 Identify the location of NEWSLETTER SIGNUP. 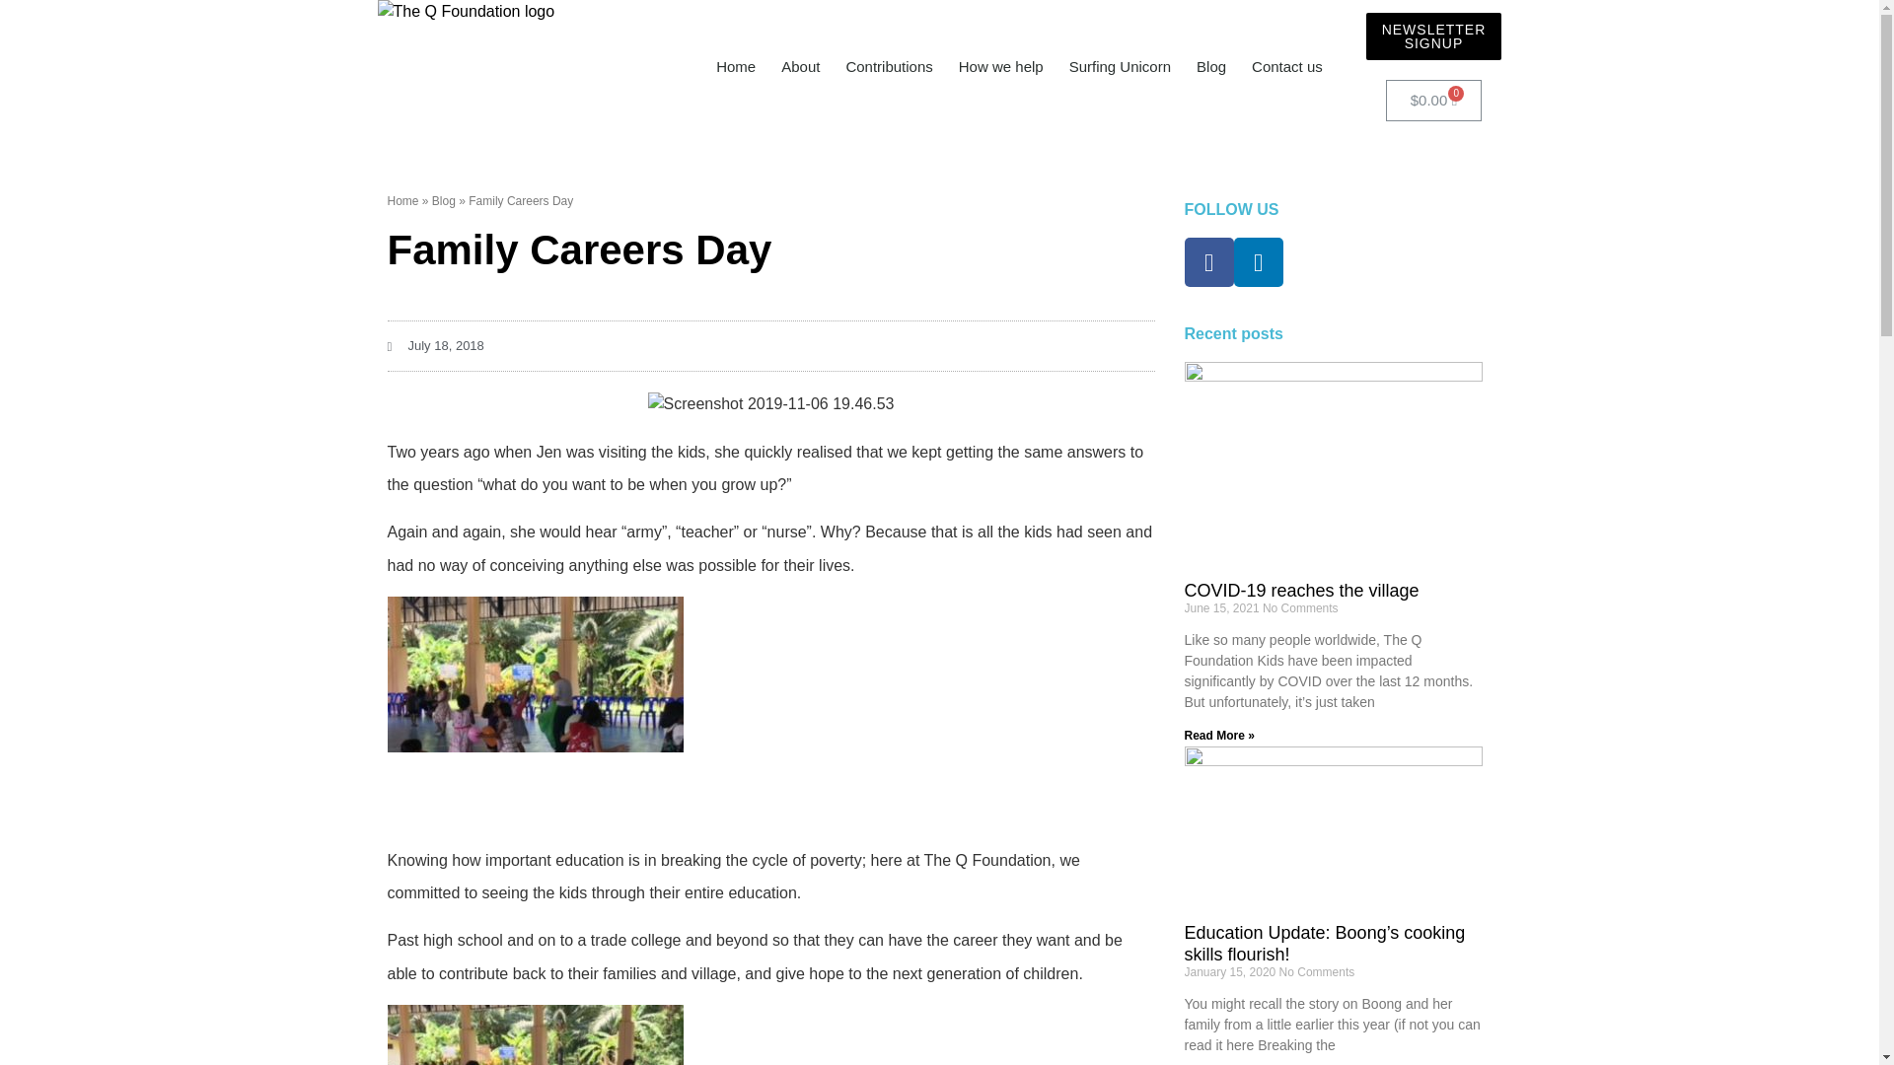
(1433, 35).